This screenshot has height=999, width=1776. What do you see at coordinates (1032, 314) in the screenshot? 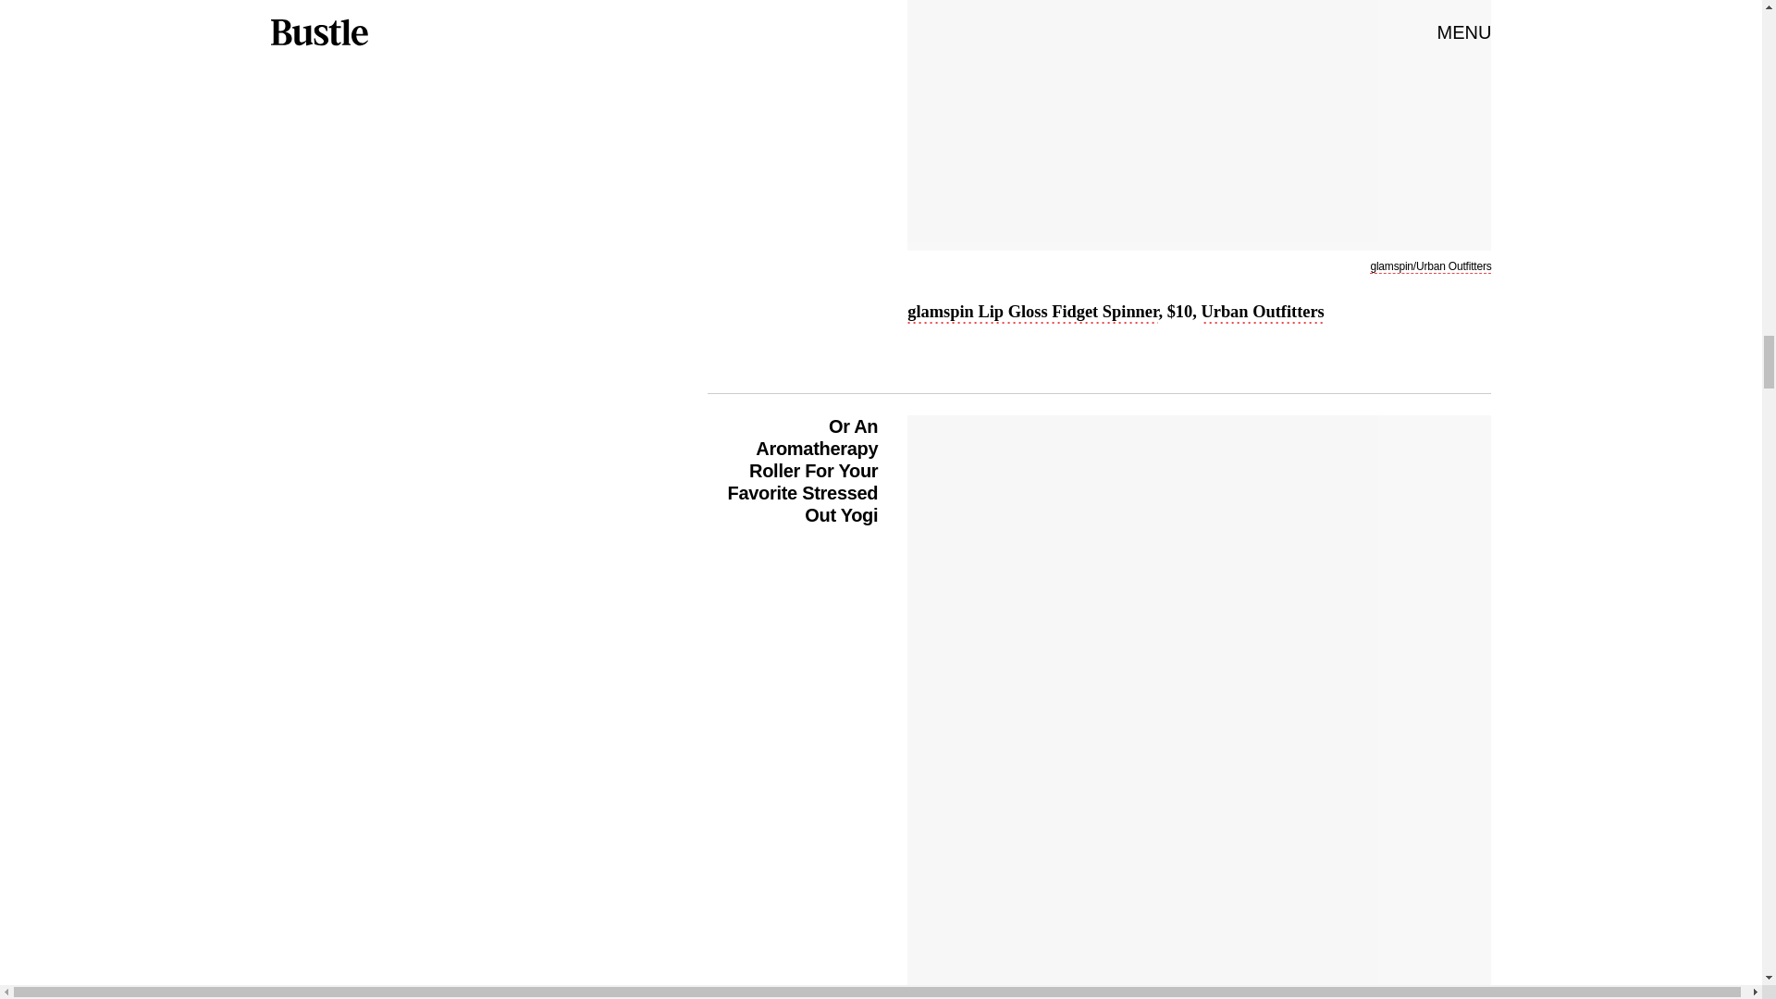
I see `glamspin Lip Gloss Fidget Spinner` at bounding box center [1032, 314].